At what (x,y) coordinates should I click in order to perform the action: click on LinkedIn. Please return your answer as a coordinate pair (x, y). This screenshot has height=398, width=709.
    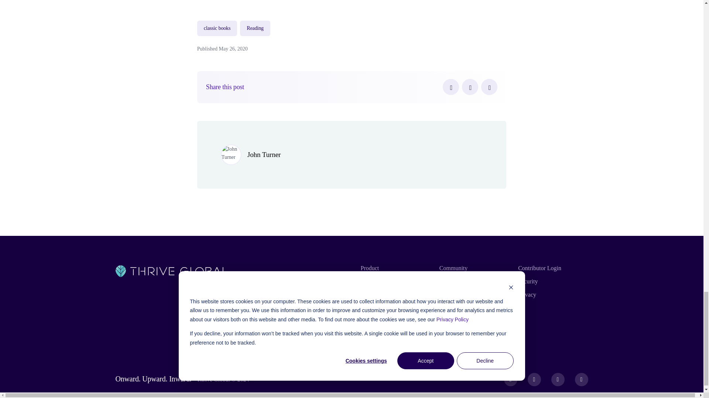
    Looking at the image, I should click on (489, 87).